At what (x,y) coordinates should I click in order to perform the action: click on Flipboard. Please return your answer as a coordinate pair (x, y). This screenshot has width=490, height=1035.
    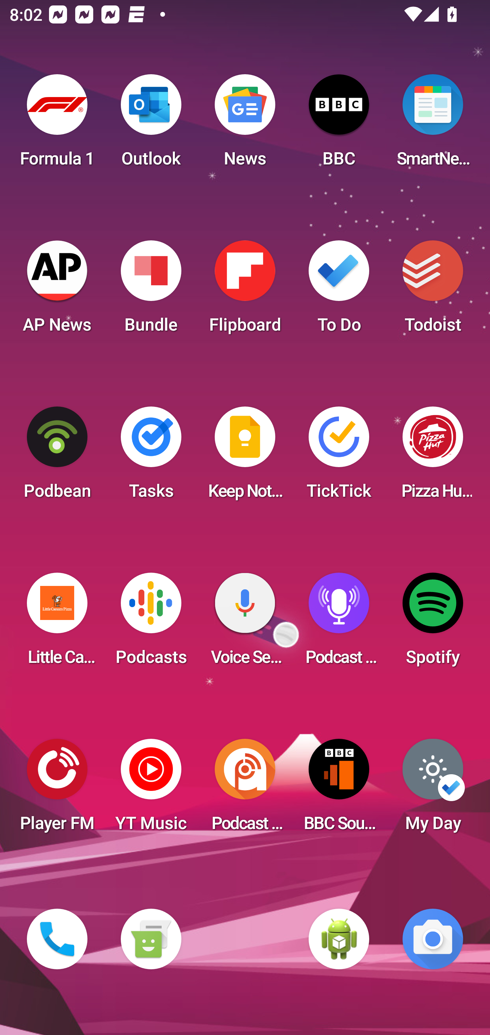
    Looking at the image, I should click on (245, 291).